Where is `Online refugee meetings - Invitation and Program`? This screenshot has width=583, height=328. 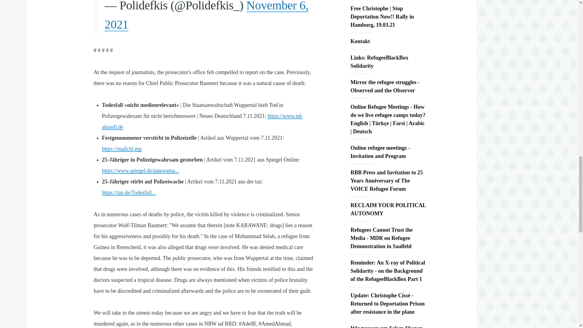 Online refugee meetings - Invitation and Program is located at coordinates (388, 152).